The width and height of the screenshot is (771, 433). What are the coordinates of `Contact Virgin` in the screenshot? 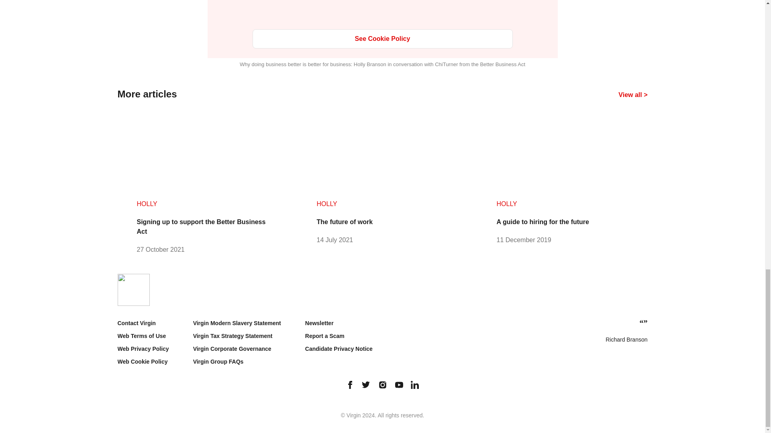 It's located at (136, 323).